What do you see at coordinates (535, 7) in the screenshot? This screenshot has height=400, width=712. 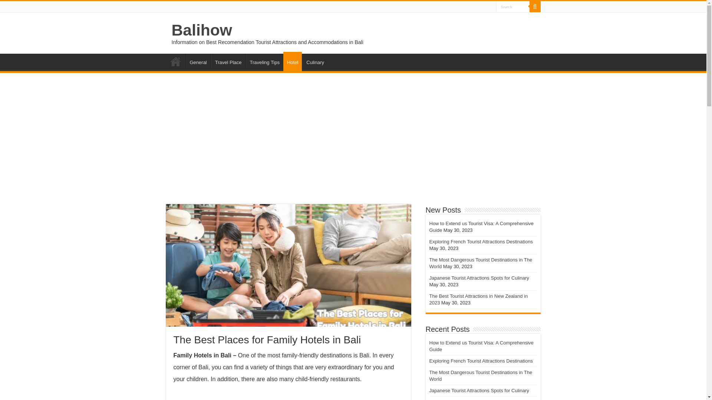 I see `Search` at bounding box center [535, 7].